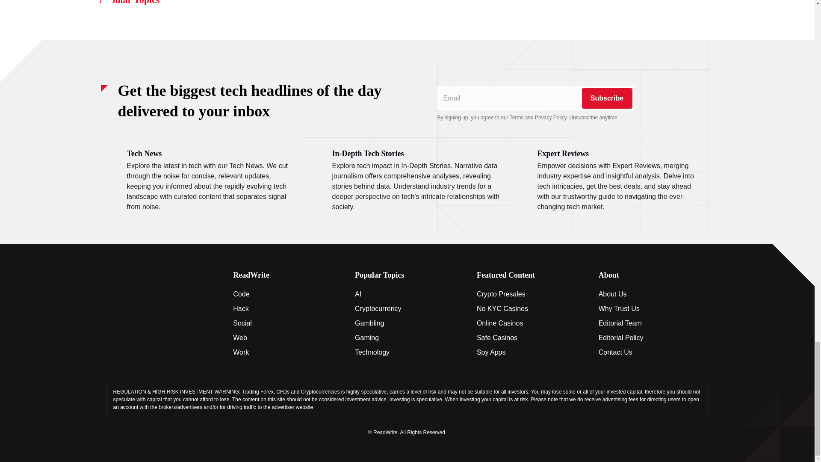 The width and height of the screenshot is (821, 462). I want to click on Subscribe, so click(606, 98).